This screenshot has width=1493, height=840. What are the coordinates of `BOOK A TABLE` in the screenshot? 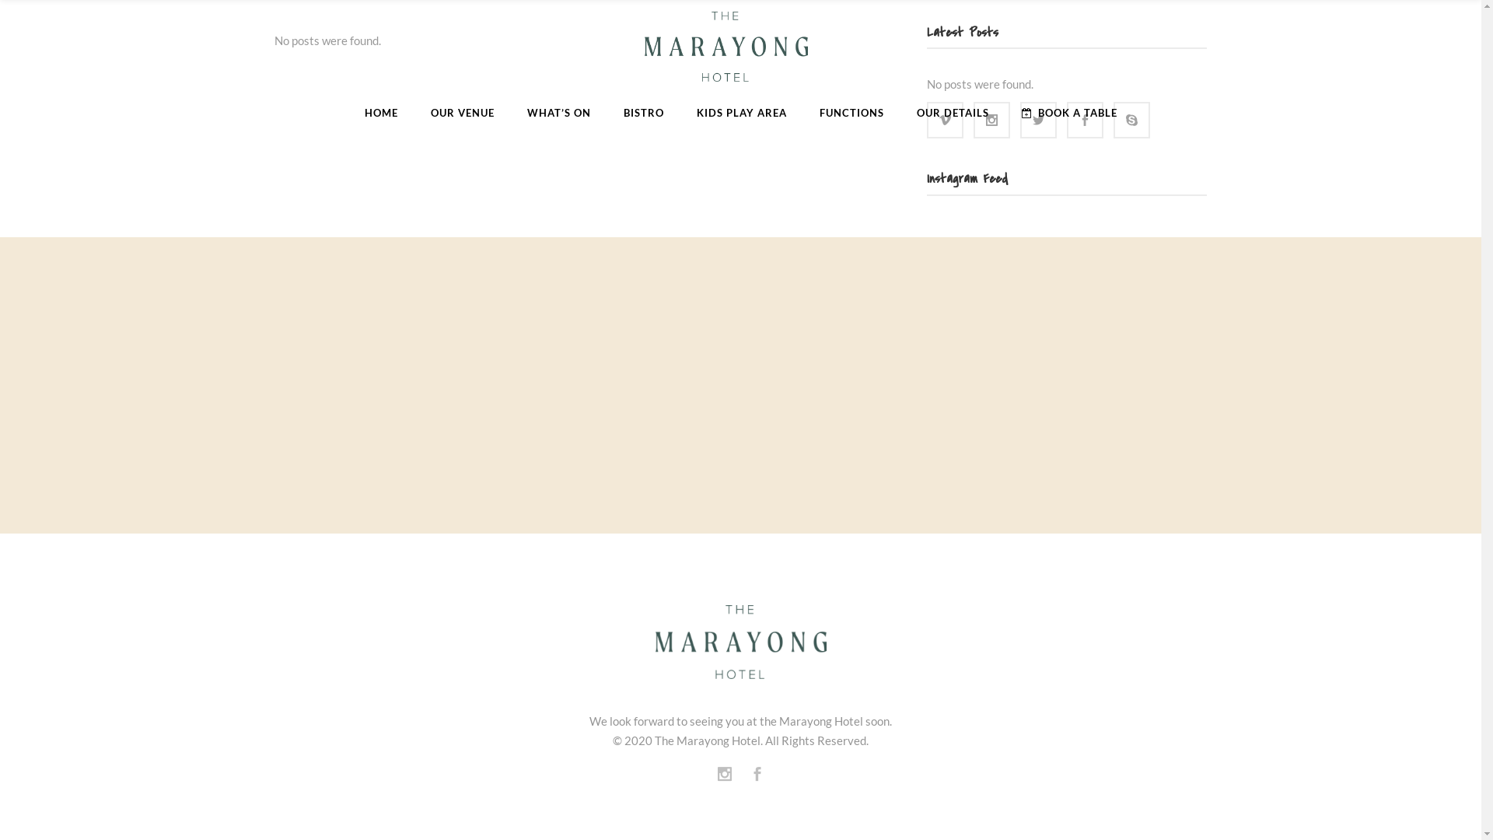 It's located at (1068, 113).